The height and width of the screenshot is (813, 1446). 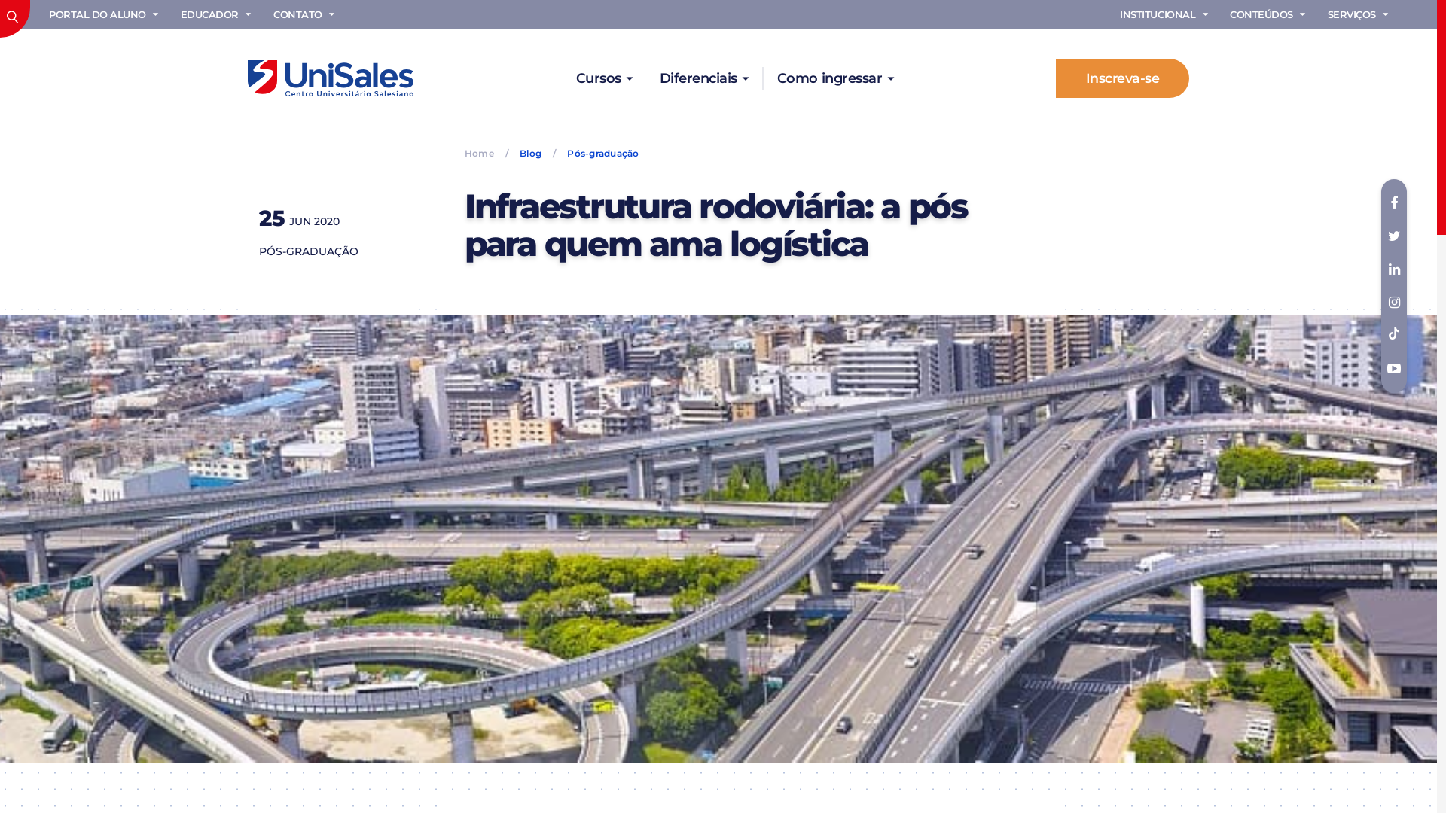 What do you see at coordinates (703, 78) in the screenshot?
I see `Diferenciais` at bounding box center [703, 78].